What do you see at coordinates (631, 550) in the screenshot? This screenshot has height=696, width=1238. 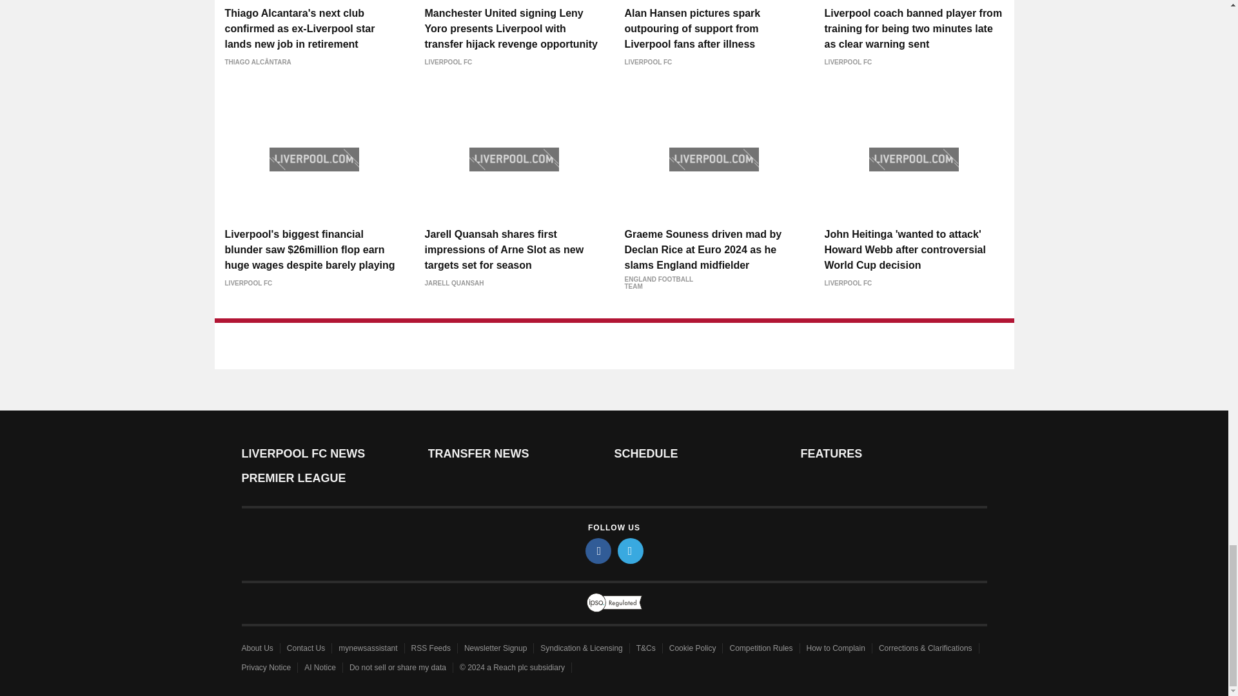 I see `twitter` at bounding box center [631, 550].